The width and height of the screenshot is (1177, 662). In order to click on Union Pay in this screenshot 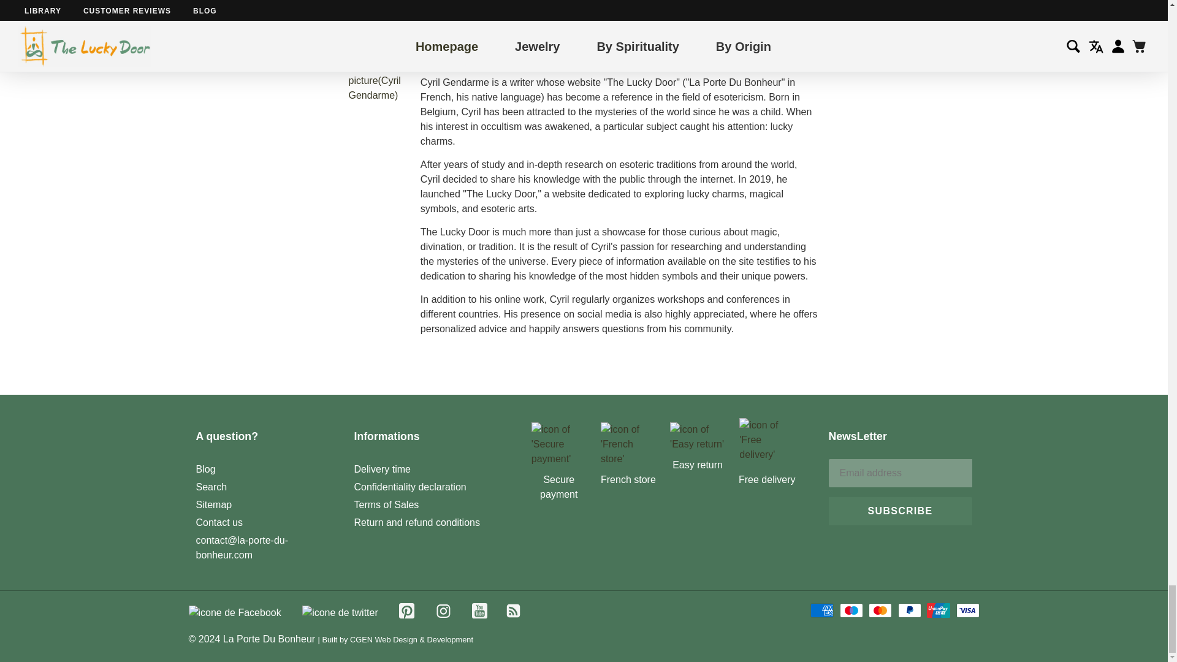, I will do `click(938, 610)`.